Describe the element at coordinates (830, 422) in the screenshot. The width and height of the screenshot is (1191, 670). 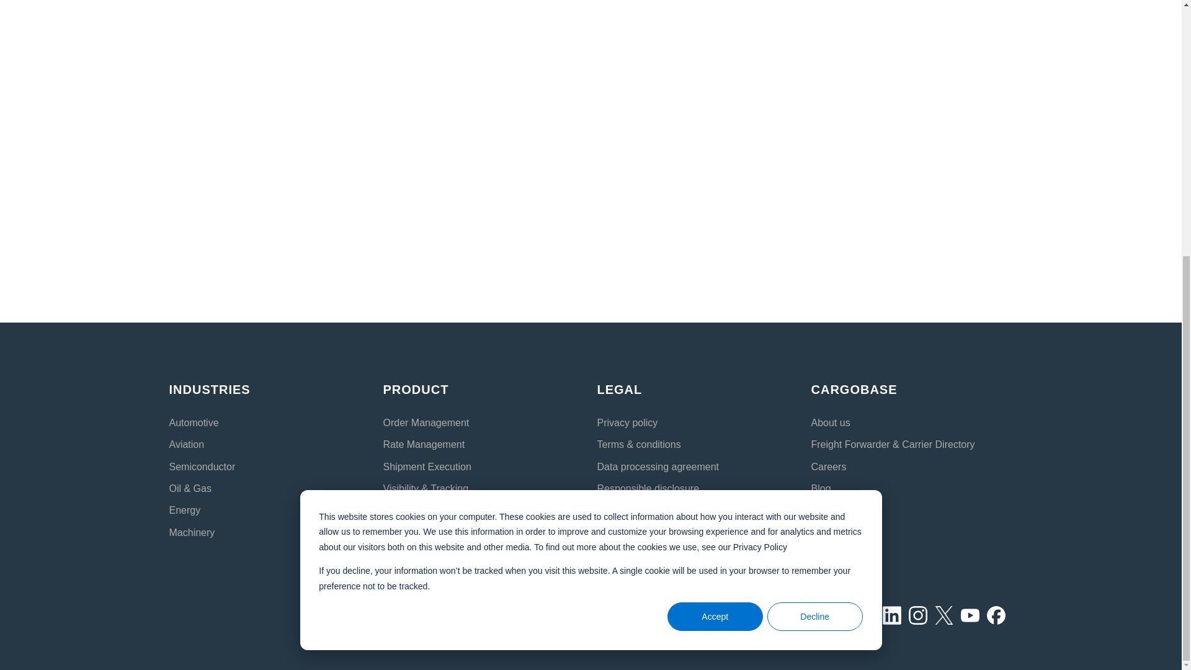
I see `About us` at that location.